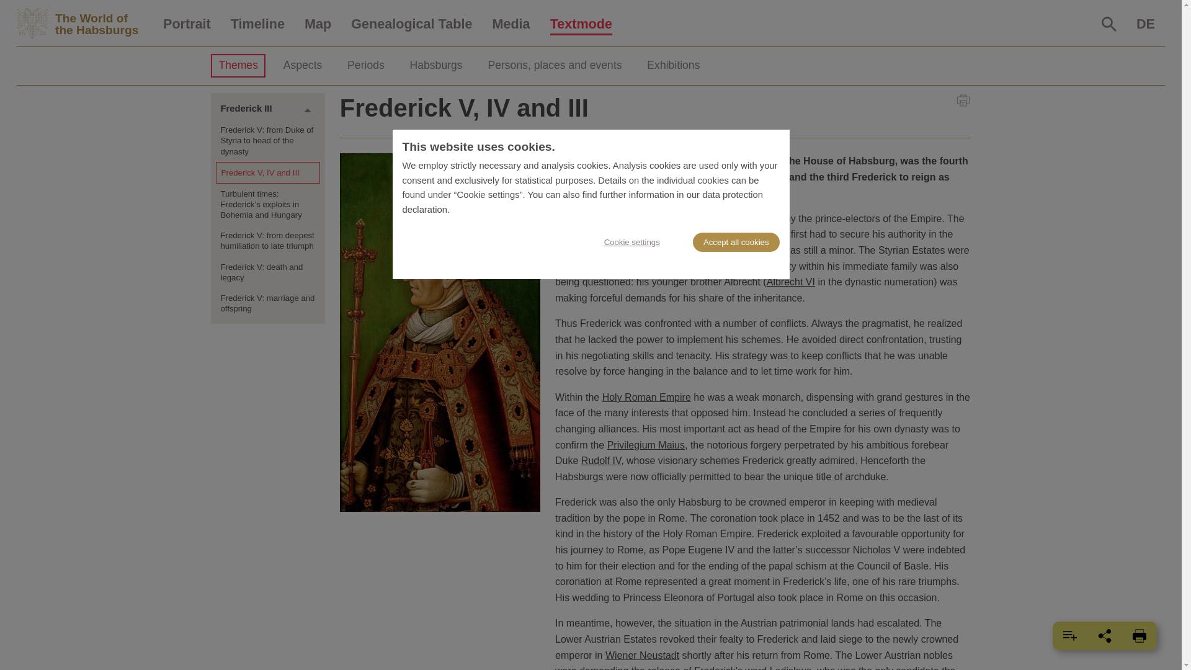  I want to click on Genealogical Table, so click(411, 24).